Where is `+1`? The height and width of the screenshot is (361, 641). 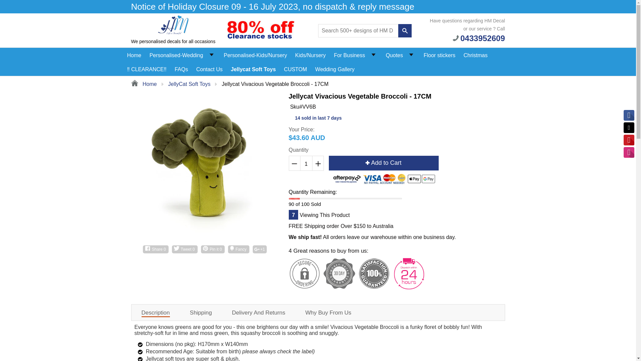 +1 is located at coordinates (259, 249).